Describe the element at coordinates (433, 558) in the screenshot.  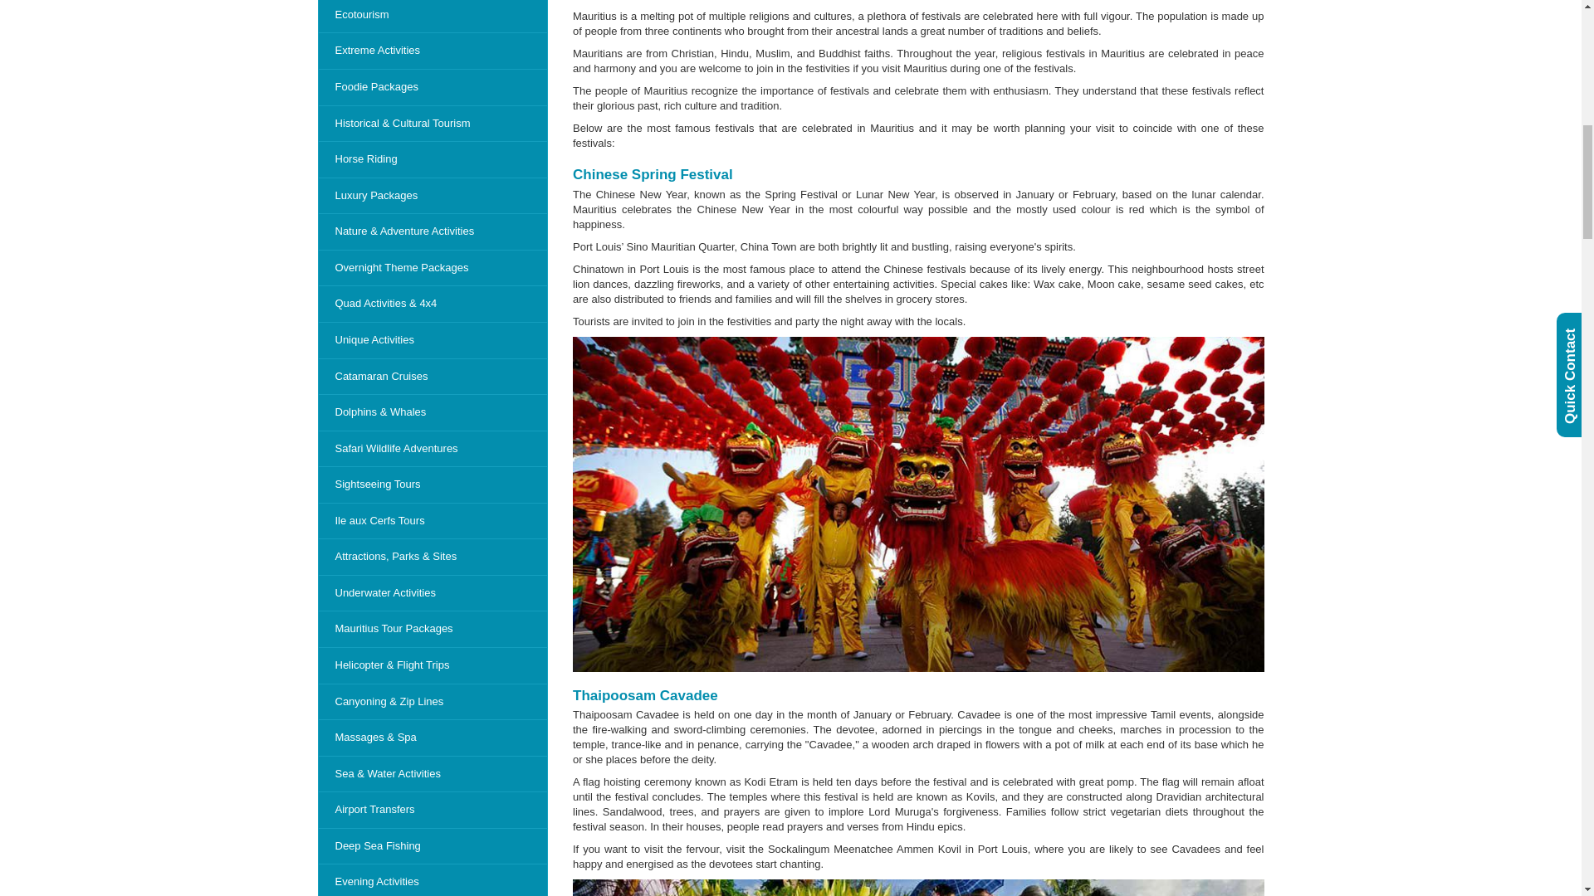
I see `Mauritius Attractions - Parks, Reserves and Sites` at that location.